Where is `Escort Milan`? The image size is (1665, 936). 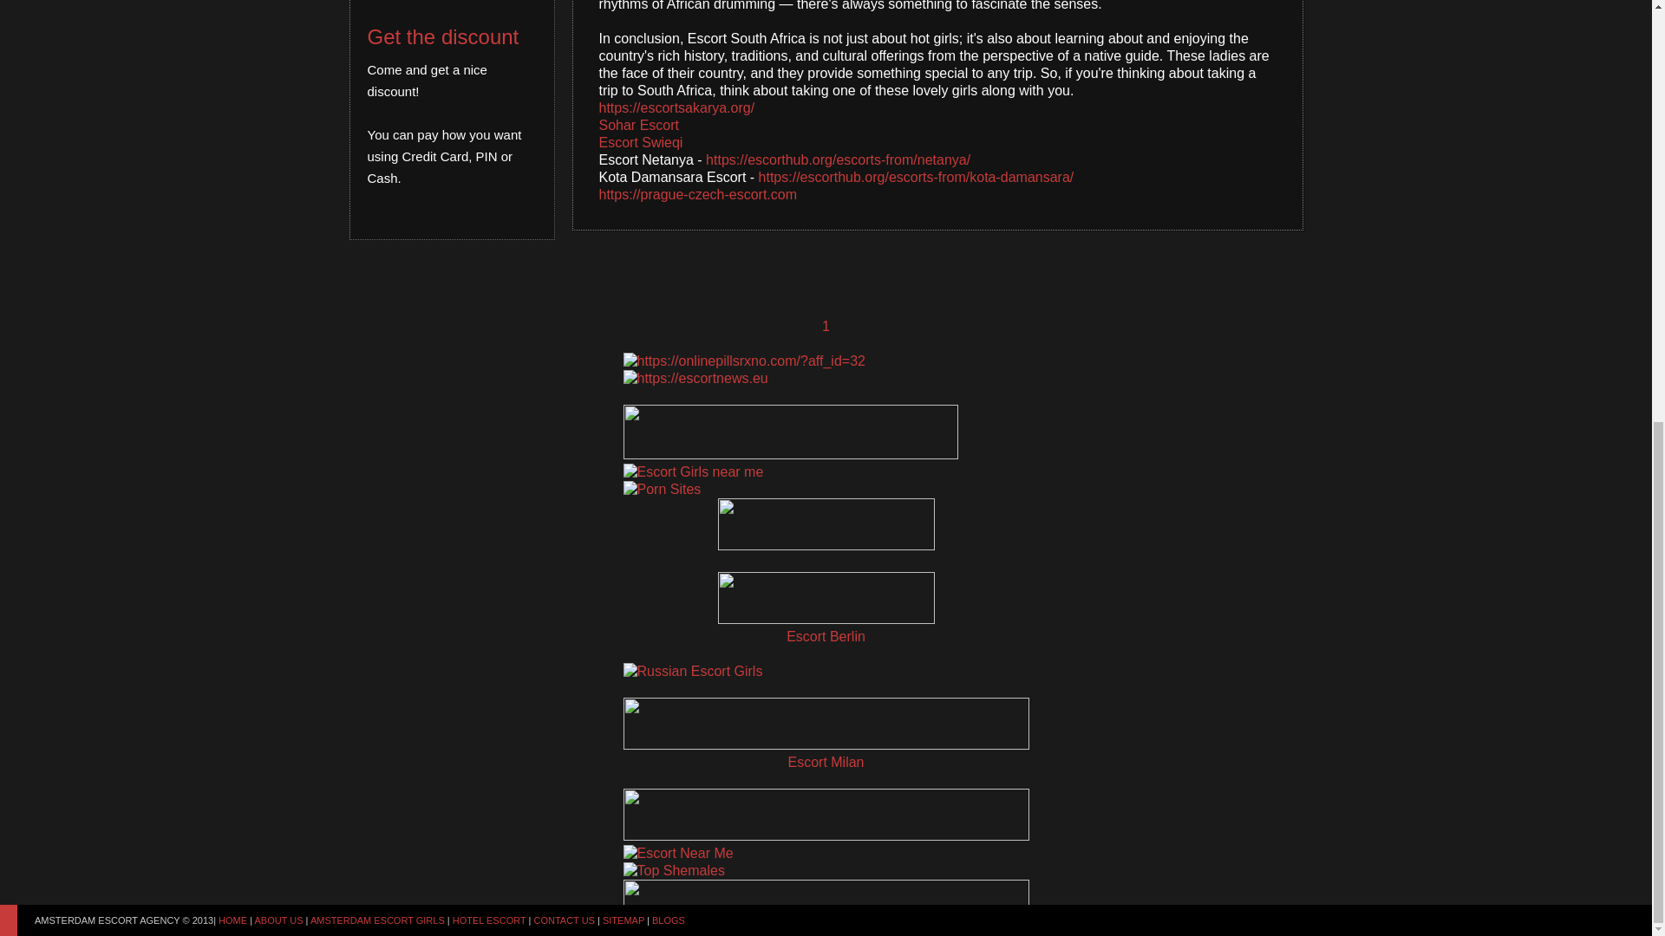 Escort Milan is located at coordinates (826, 763).